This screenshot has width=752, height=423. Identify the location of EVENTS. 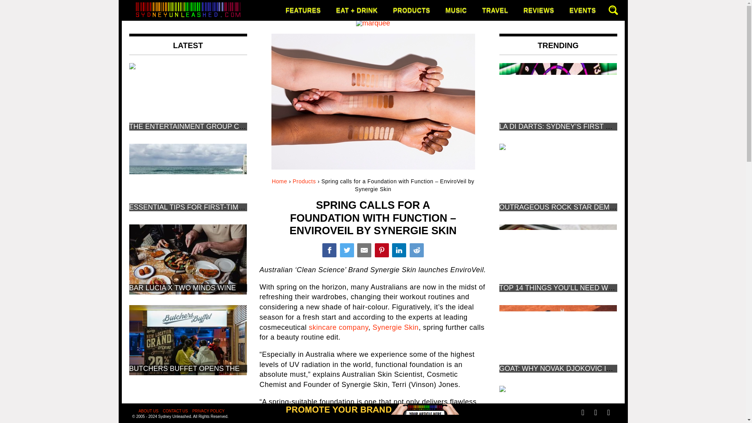
(583, 10).